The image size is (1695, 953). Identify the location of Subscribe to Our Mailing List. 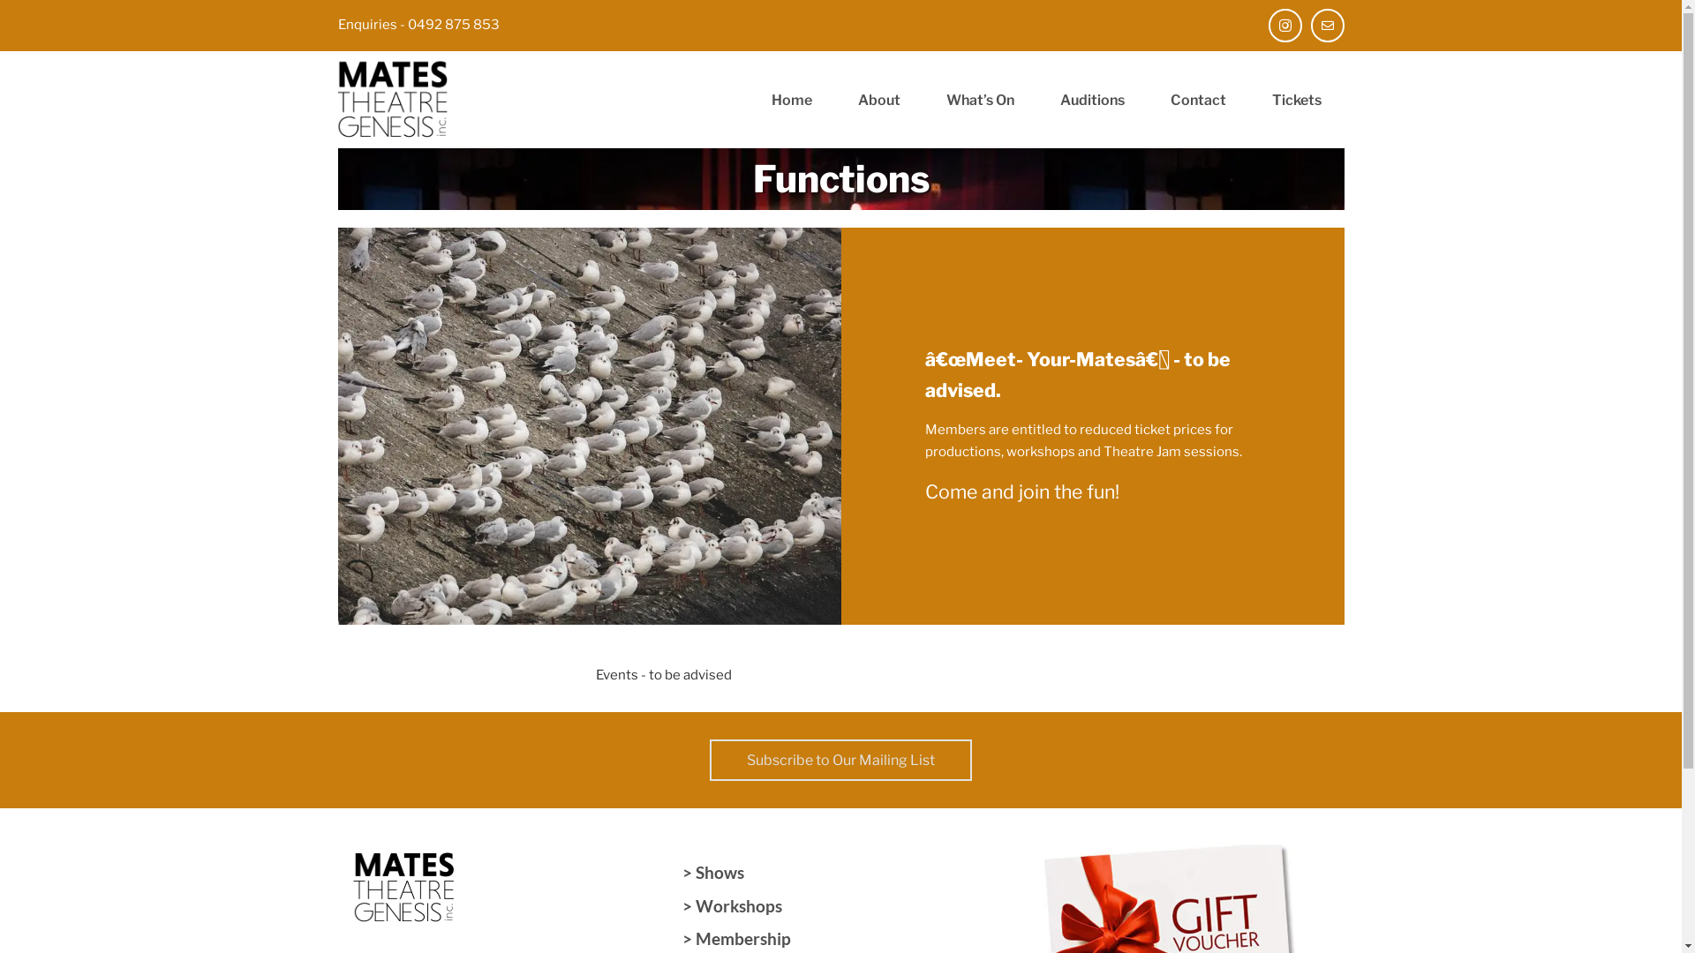
(840, 761).